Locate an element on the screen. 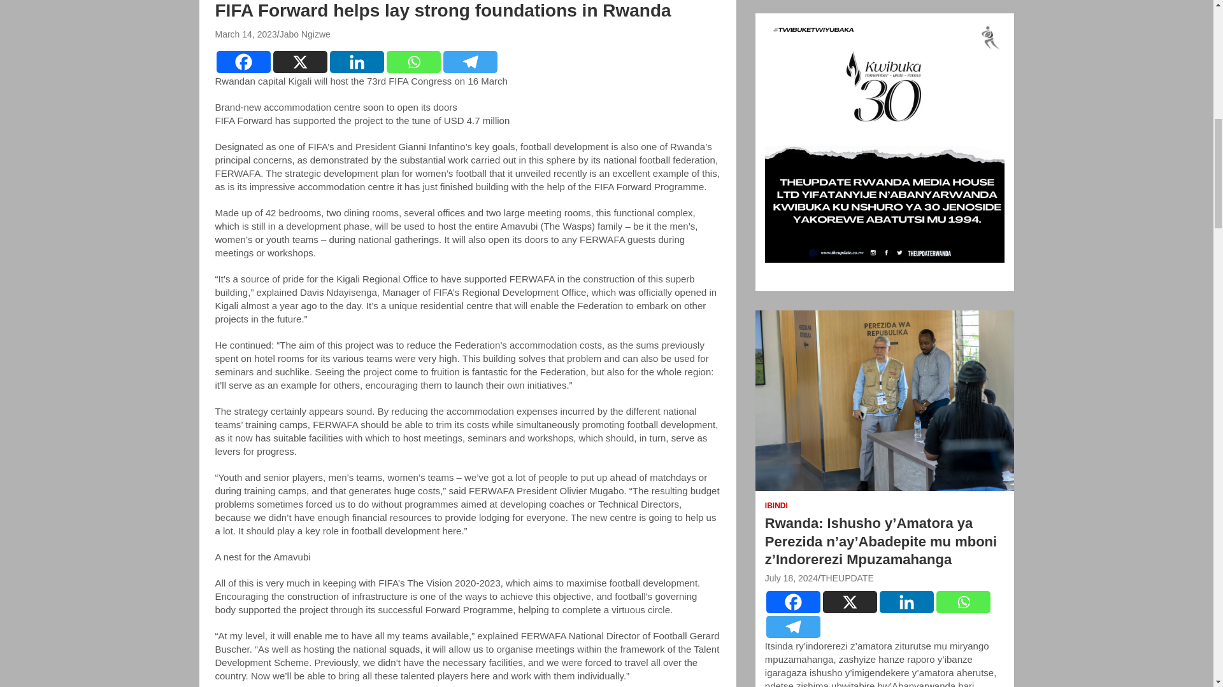 The height and width of the screenshot is (687, 1223). Linkedin is located at coordinates (906, 602).